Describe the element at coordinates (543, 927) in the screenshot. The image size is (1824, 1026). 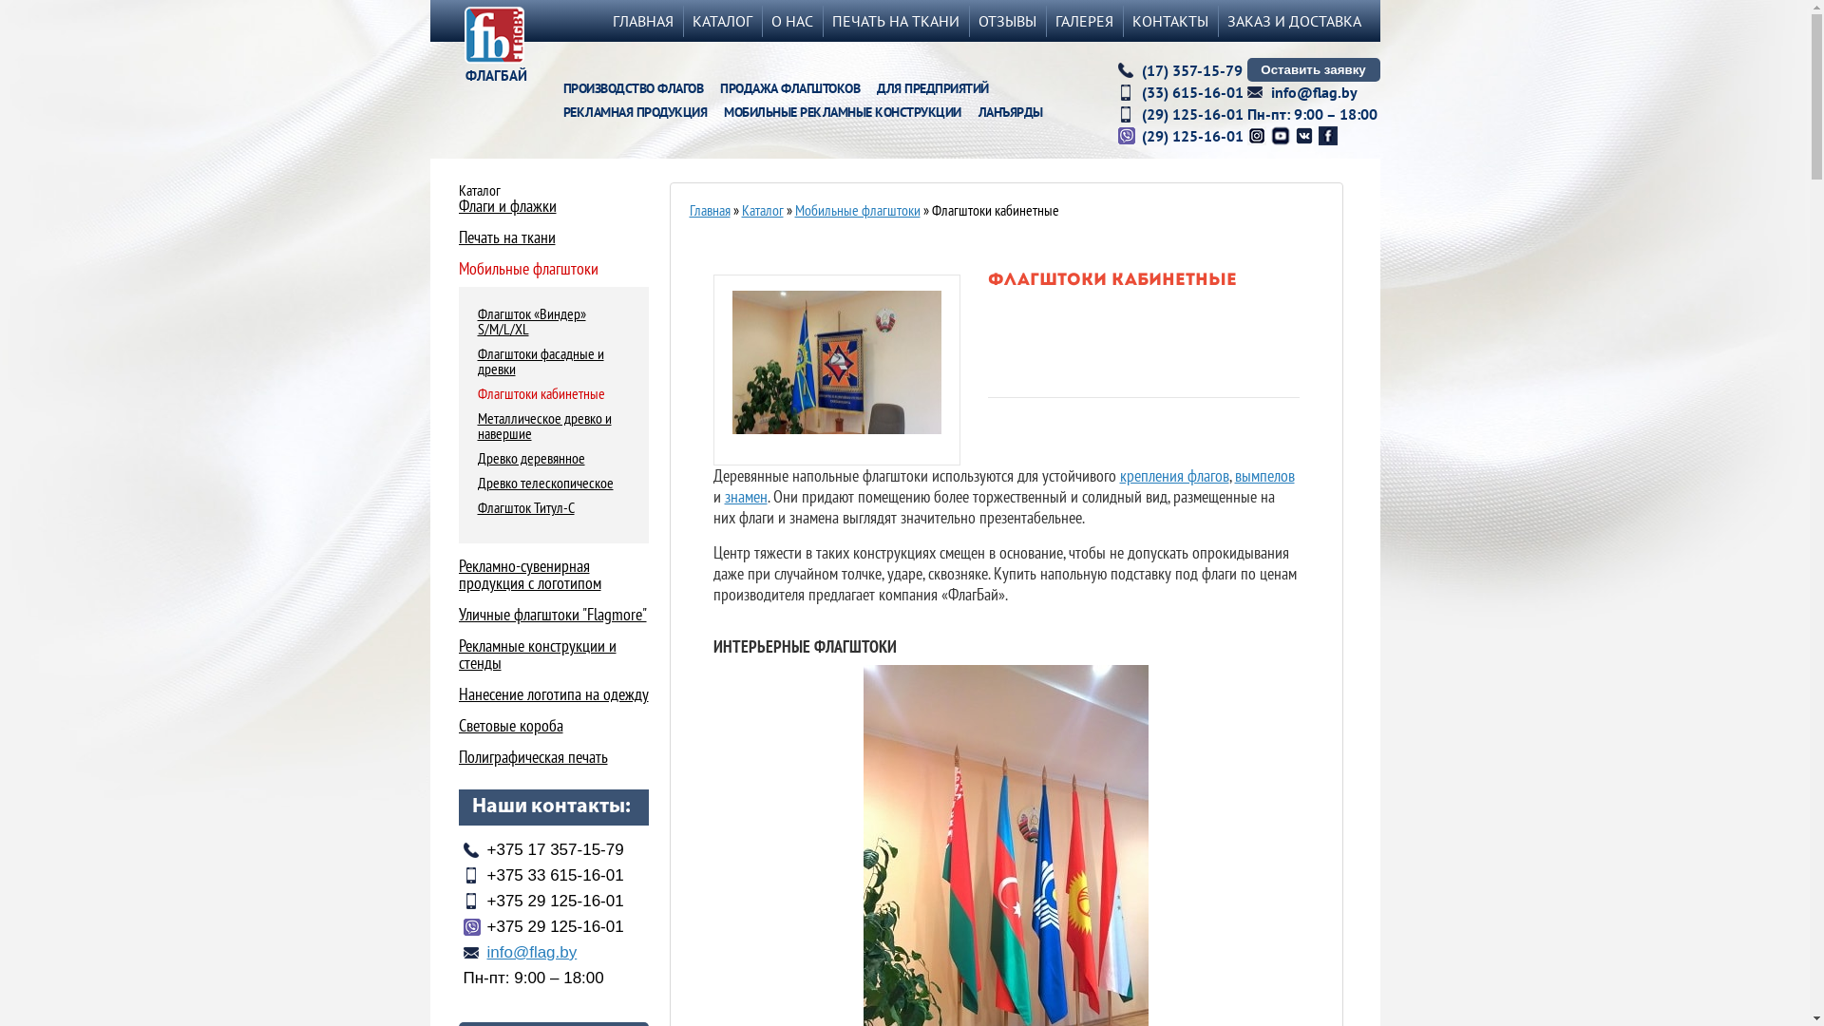
I see `+375 29 125-16-01` at that location.